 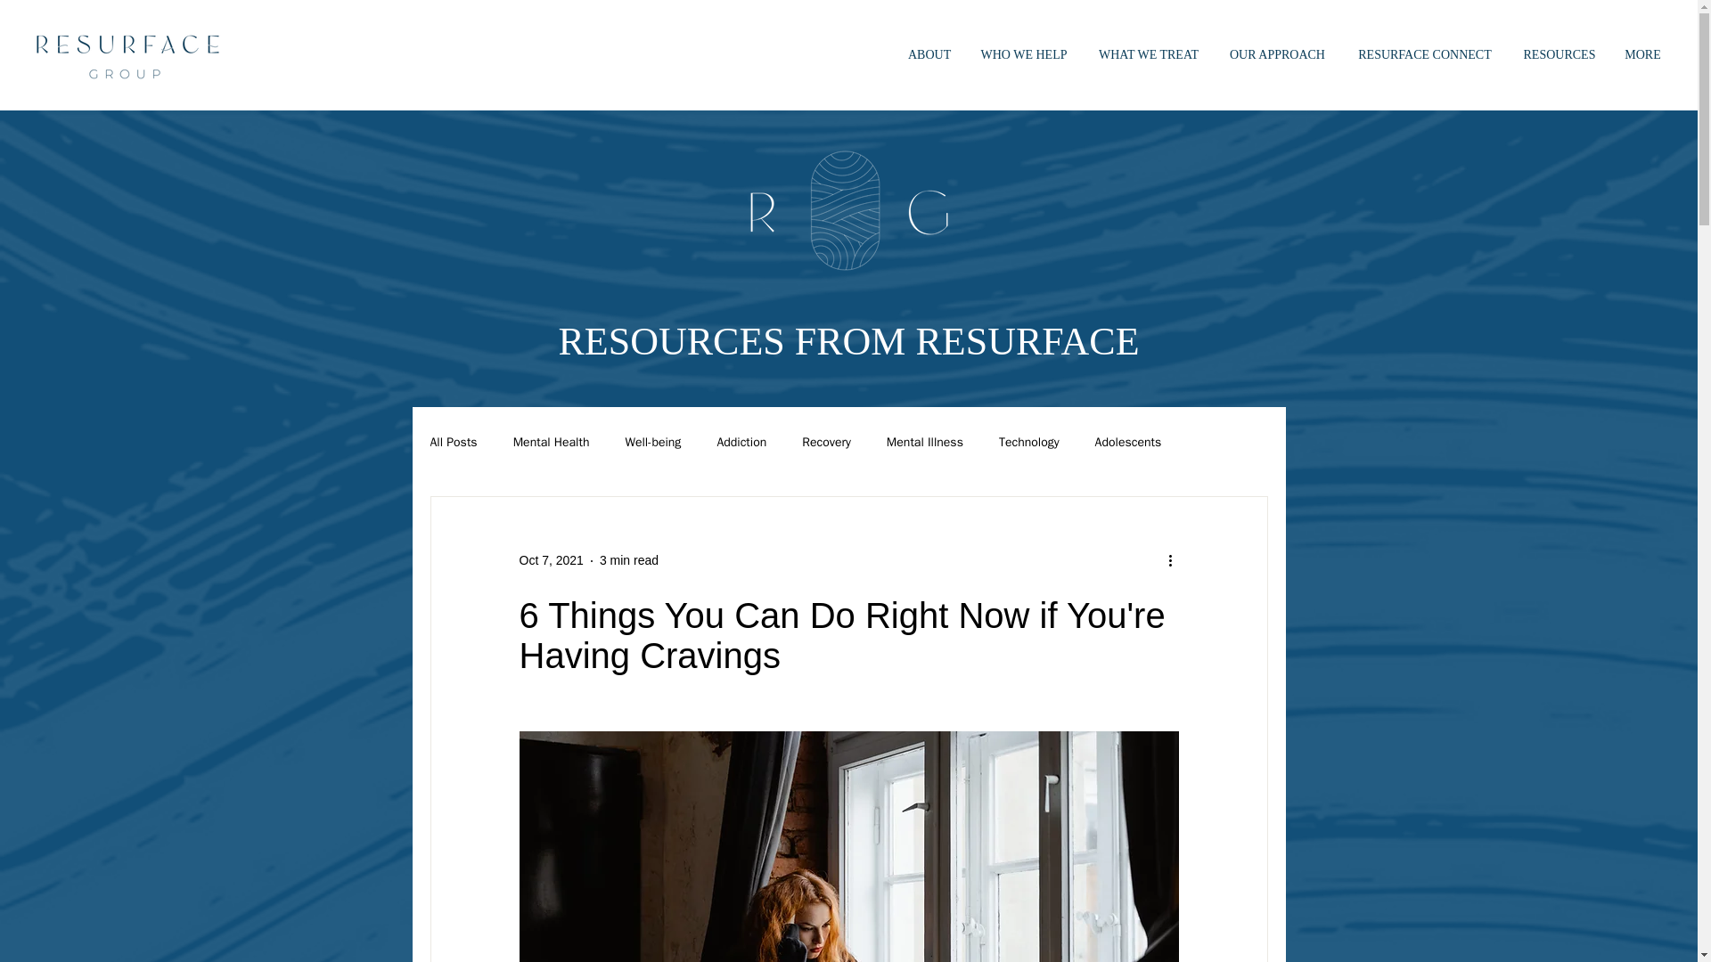 What do you see at coordinates (652, 443) in the screenshot?
I see `Well-being` at bounding box center [652, 443].